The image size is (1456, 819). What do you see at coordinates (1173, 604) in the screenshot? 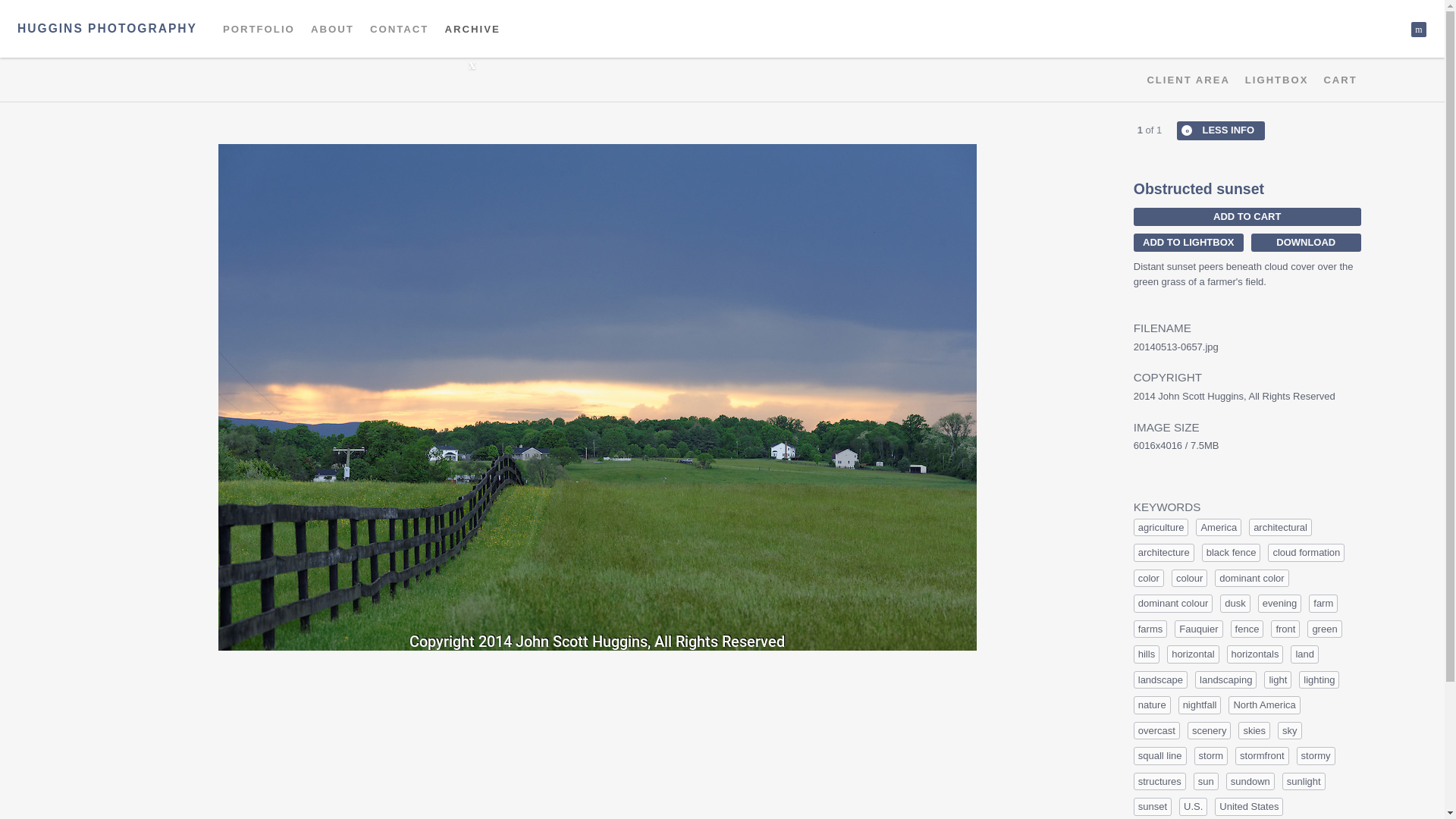
I see `dominant colour` at bounding box center [1173, 604].